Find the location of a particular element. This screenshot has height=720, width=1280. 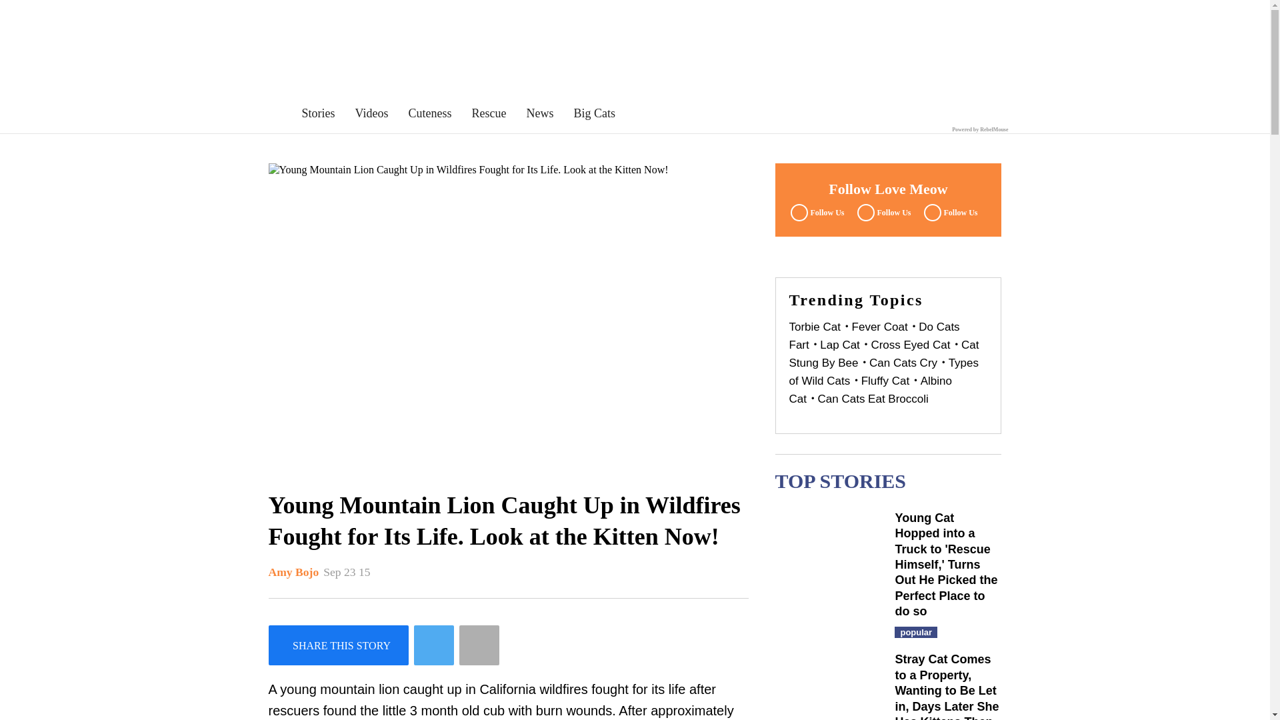

Powered by RebelMouse is located at coordinates (980, 129).